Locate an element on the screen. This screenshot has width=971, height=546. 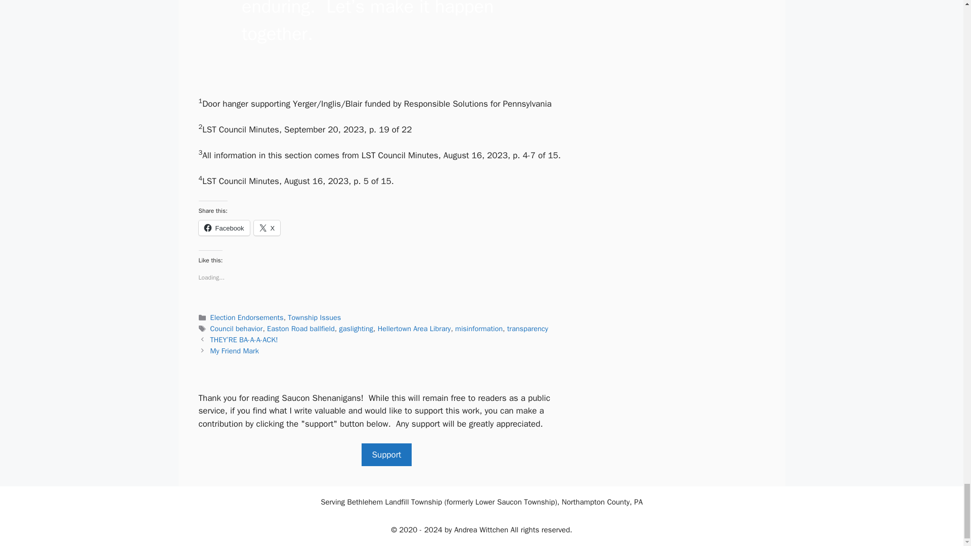
Hellertown Area Library is located at coordinates (414, 329).